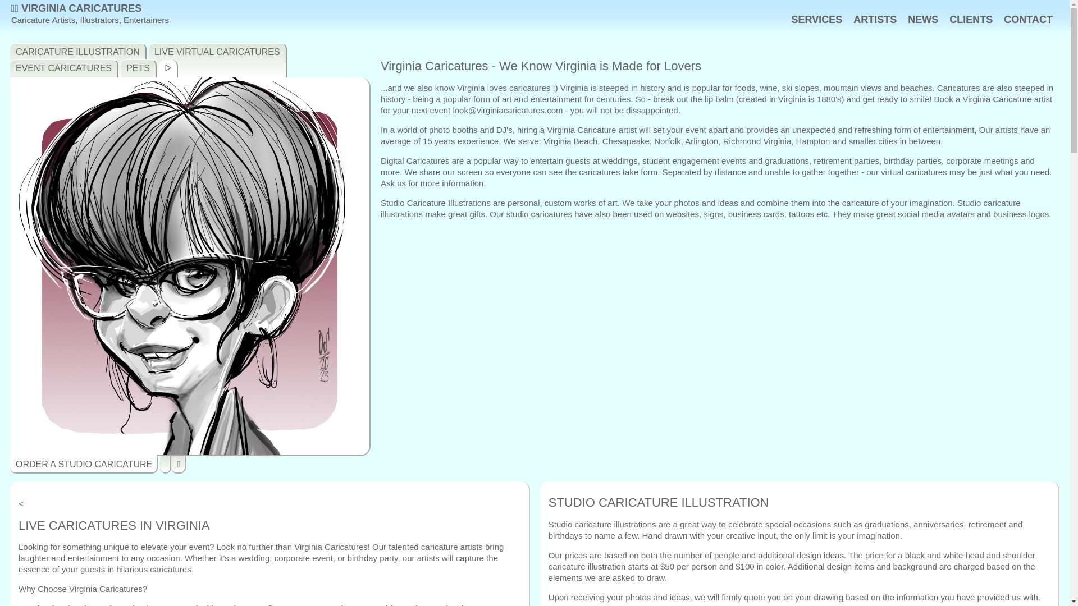  I want to click on ORDER A STUDIO CARICATURE, so click(83, 464).